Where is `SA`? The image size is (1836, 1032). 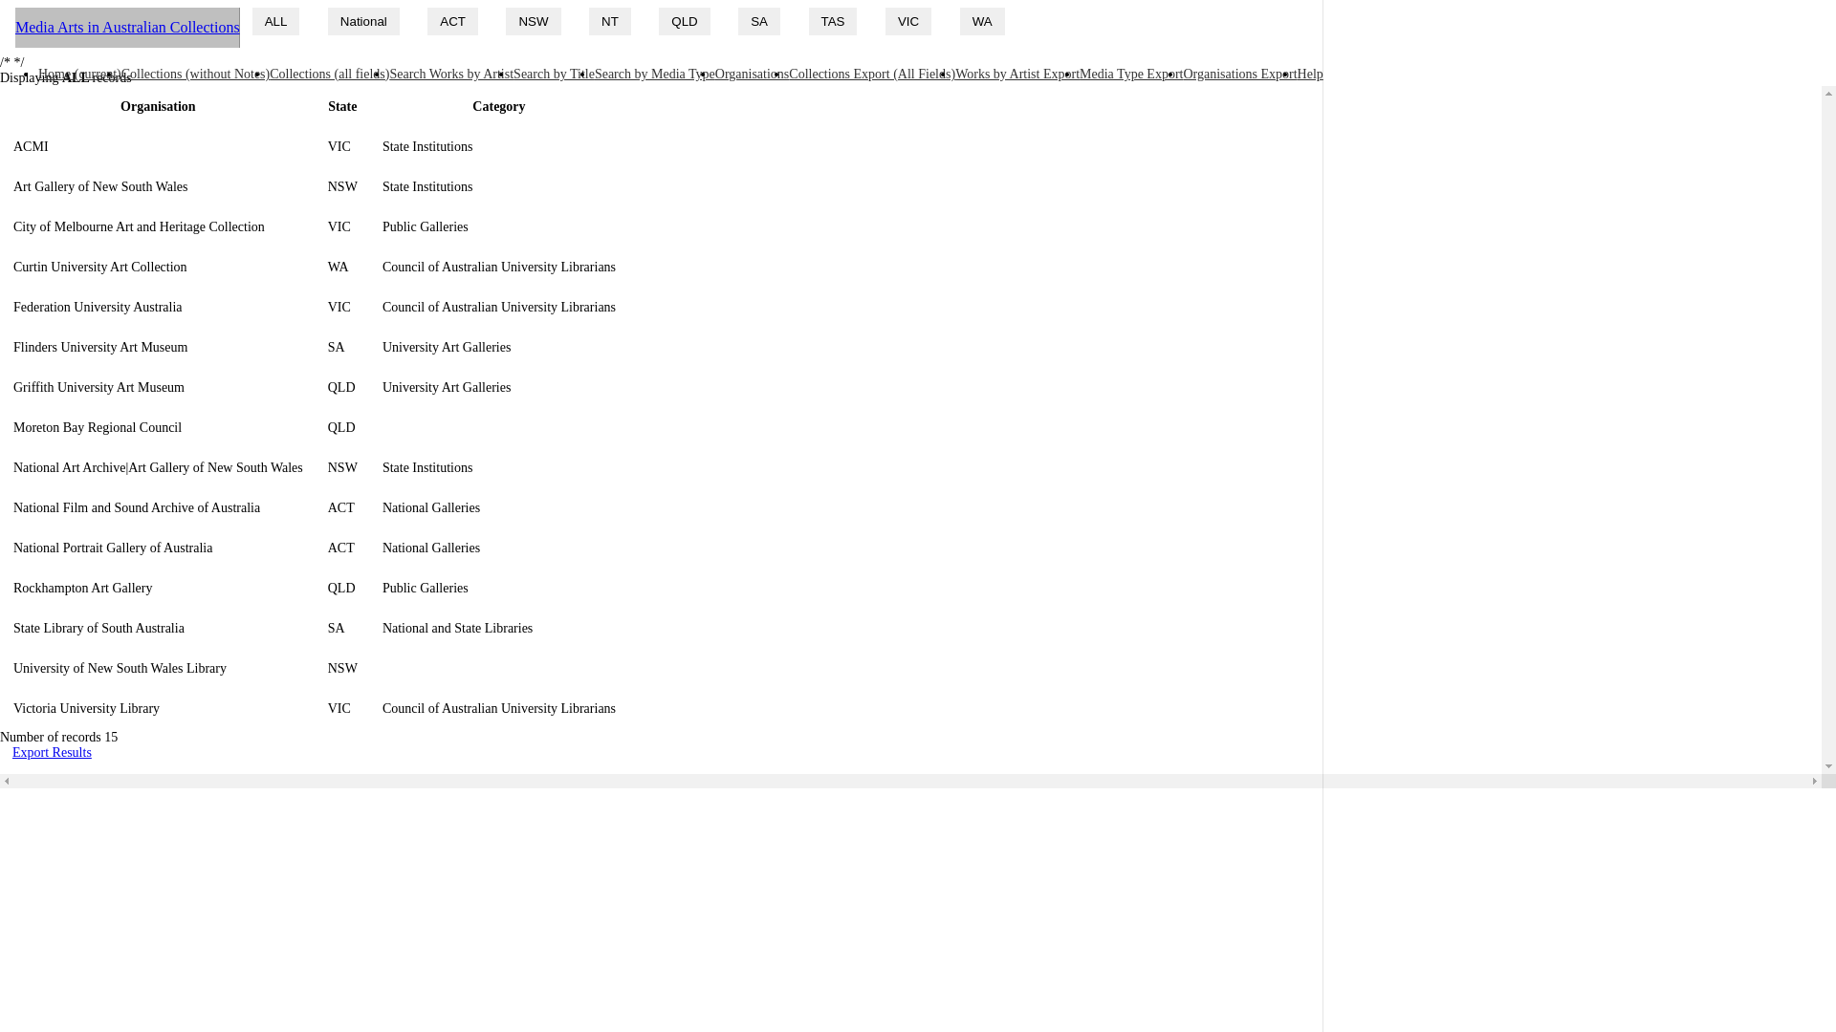
SA is located at coordinates (759, 21).